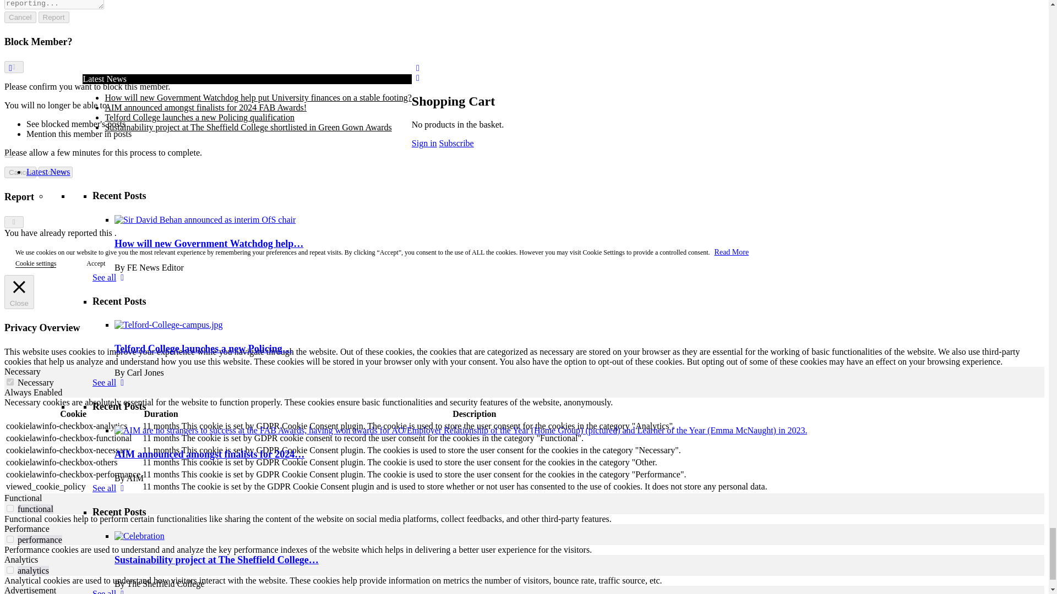 This screenshot has height=594, width=1057. What do you see at coordinates (10, 508) in the screenshot?
I see `on` at bounding box center [10, 508].